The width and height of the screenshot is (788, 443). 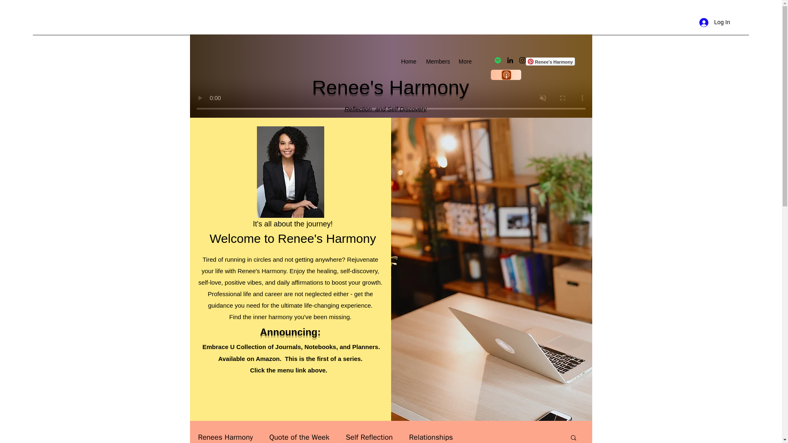 I want to click on Log In, so click(x=715, y=22).